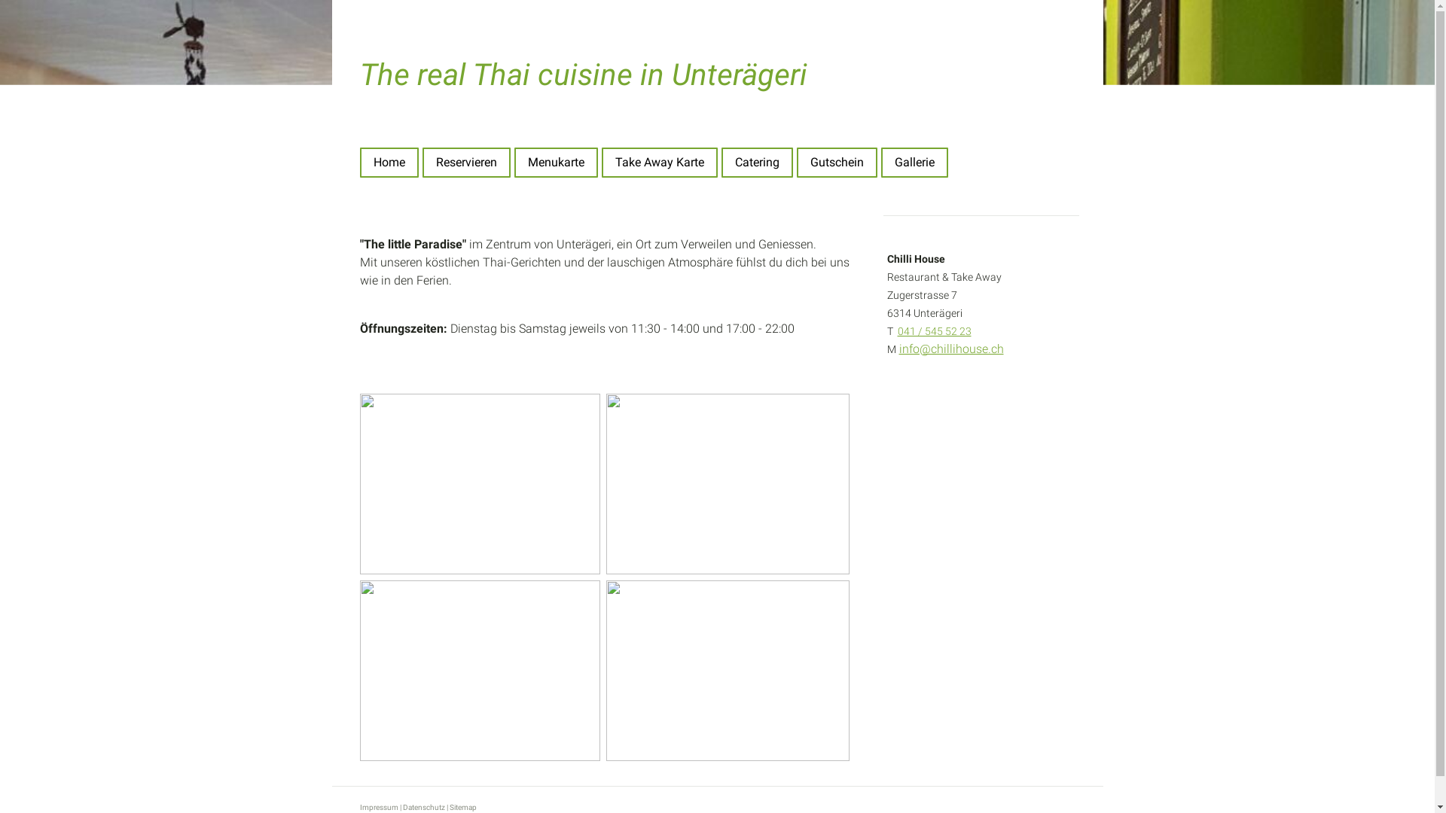 This screenshot has width=1446, height=813. Describe the element at coordinates (465, 163) in the screenshot. I see `Reservieren` at that location.